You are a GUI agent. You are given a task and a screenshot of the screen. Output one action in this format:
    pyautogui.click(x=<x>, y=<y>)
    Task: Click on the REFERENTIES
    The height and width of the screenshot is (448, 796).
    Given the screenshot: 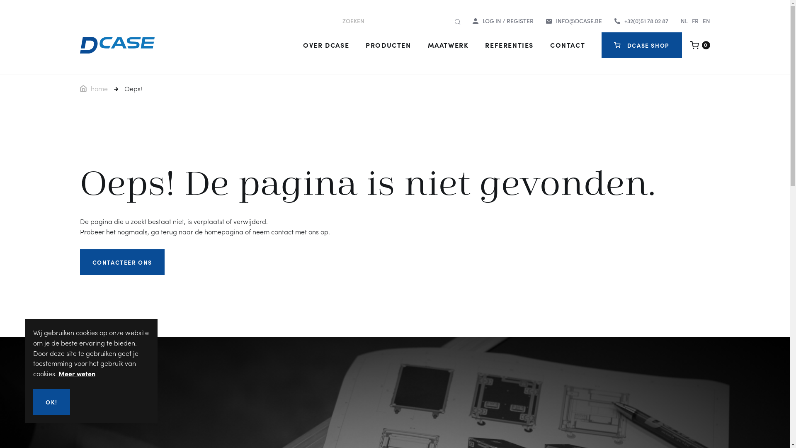 What is the action you would take?
    pyautogui.click(x=509, y=45)
    